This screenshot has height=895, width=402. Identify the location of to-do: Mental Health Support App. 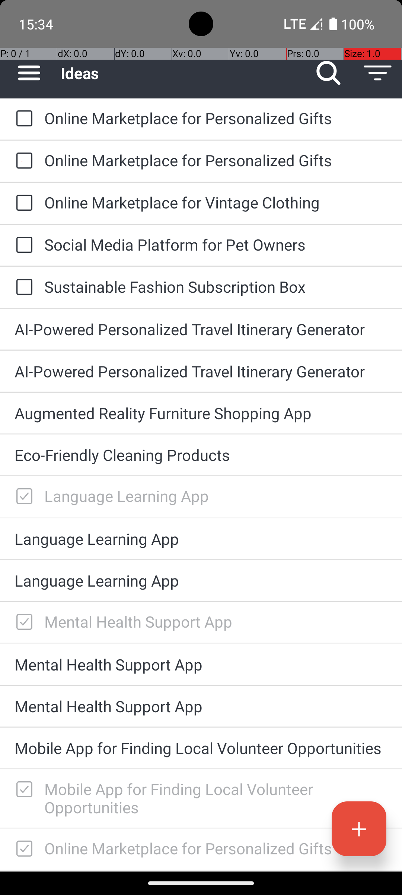
(22, 622).